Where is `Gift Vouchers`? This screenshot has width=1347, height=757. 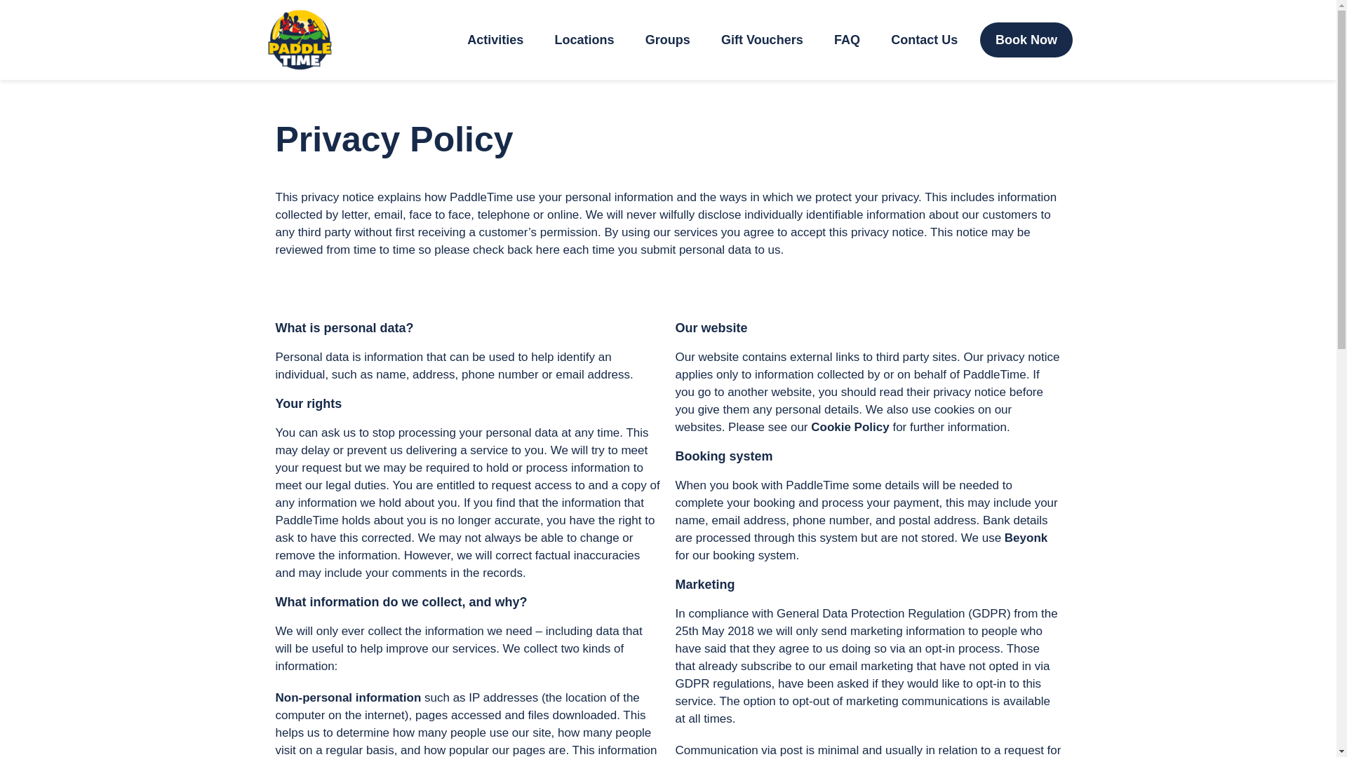 Gift Vouchers is located at coordinates (762, 40).